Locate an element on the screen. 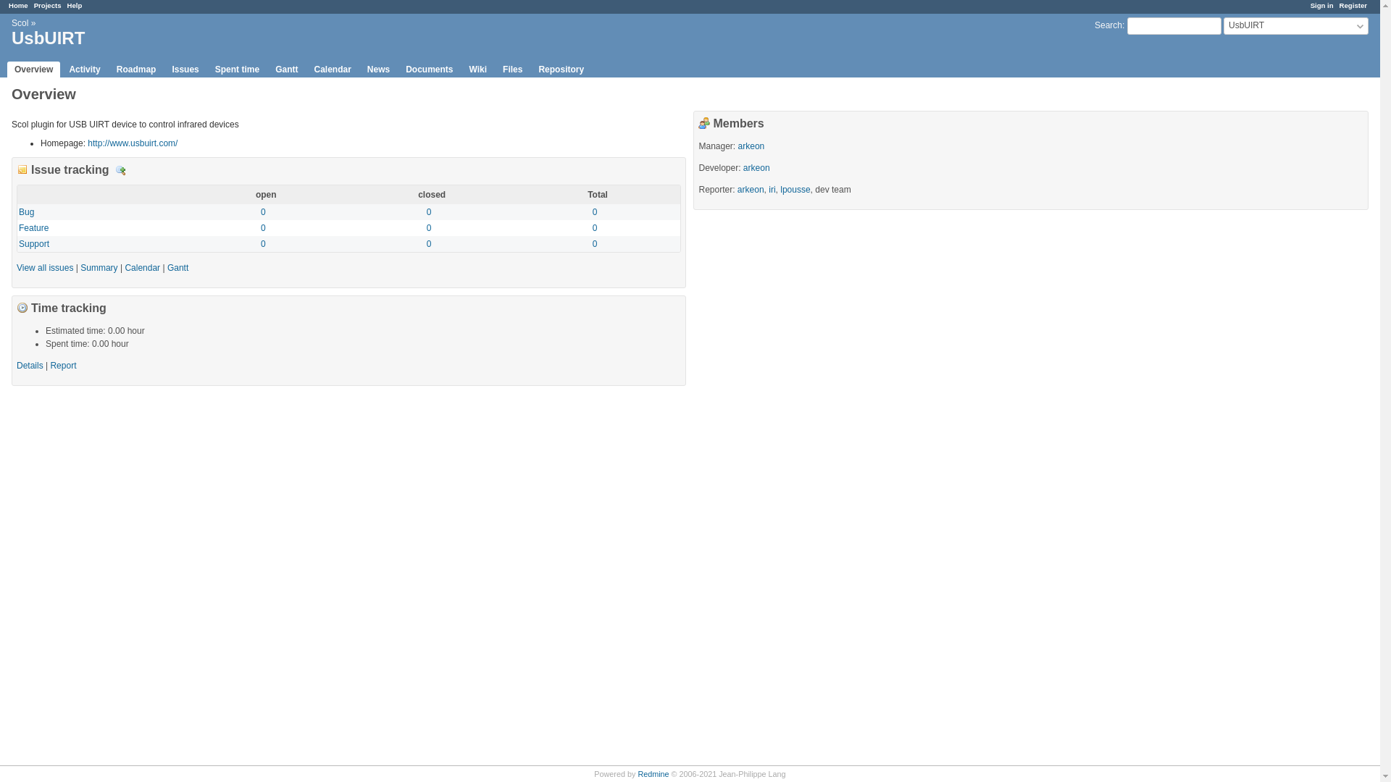 The height and width of the screenshot is (782, 1391). Scol is located at coordinates (20, 23).